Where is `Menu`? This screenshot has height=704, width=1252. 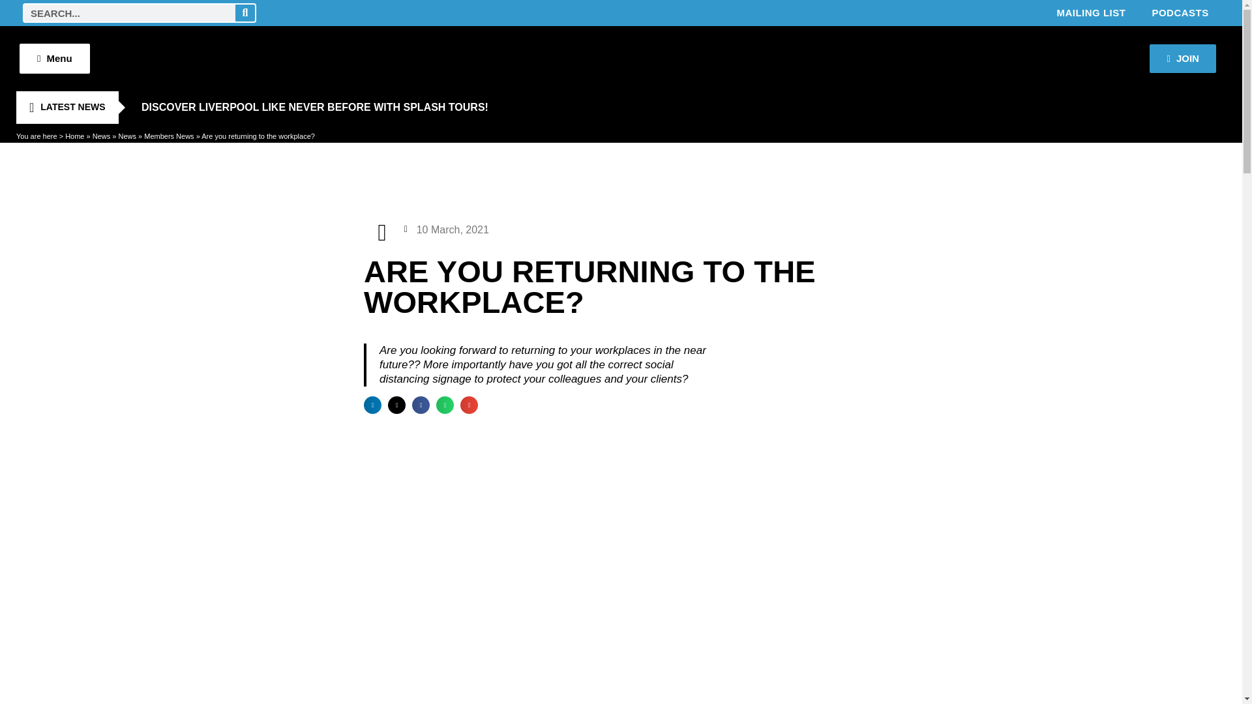 Menu is located at coordinates (55, 59).